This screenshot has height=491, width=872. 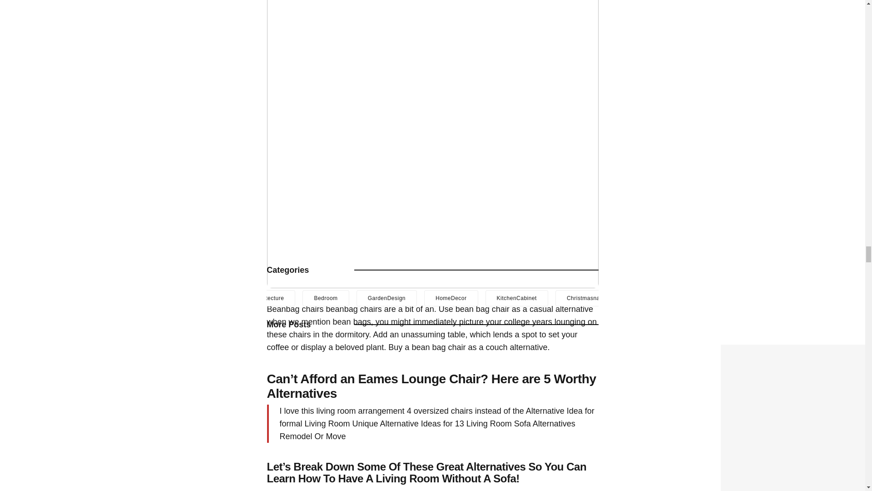 What do you see at coordinates (386, 298) in the screenshot?
I see `GardenDesign` at bounding box center [386, 298].